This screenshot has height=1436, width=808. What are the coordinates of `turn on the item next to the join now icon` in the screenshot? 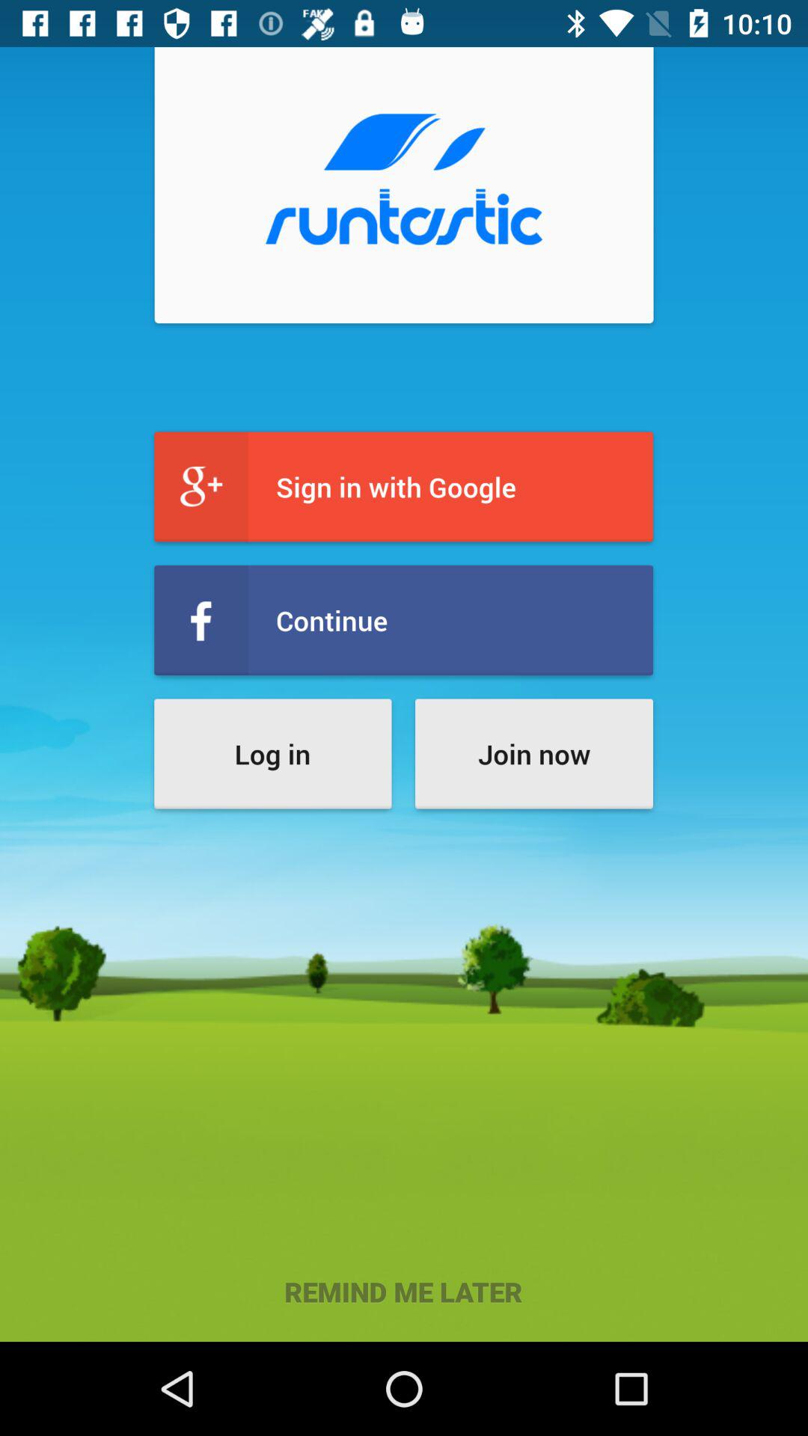 It's located at (272, 754).